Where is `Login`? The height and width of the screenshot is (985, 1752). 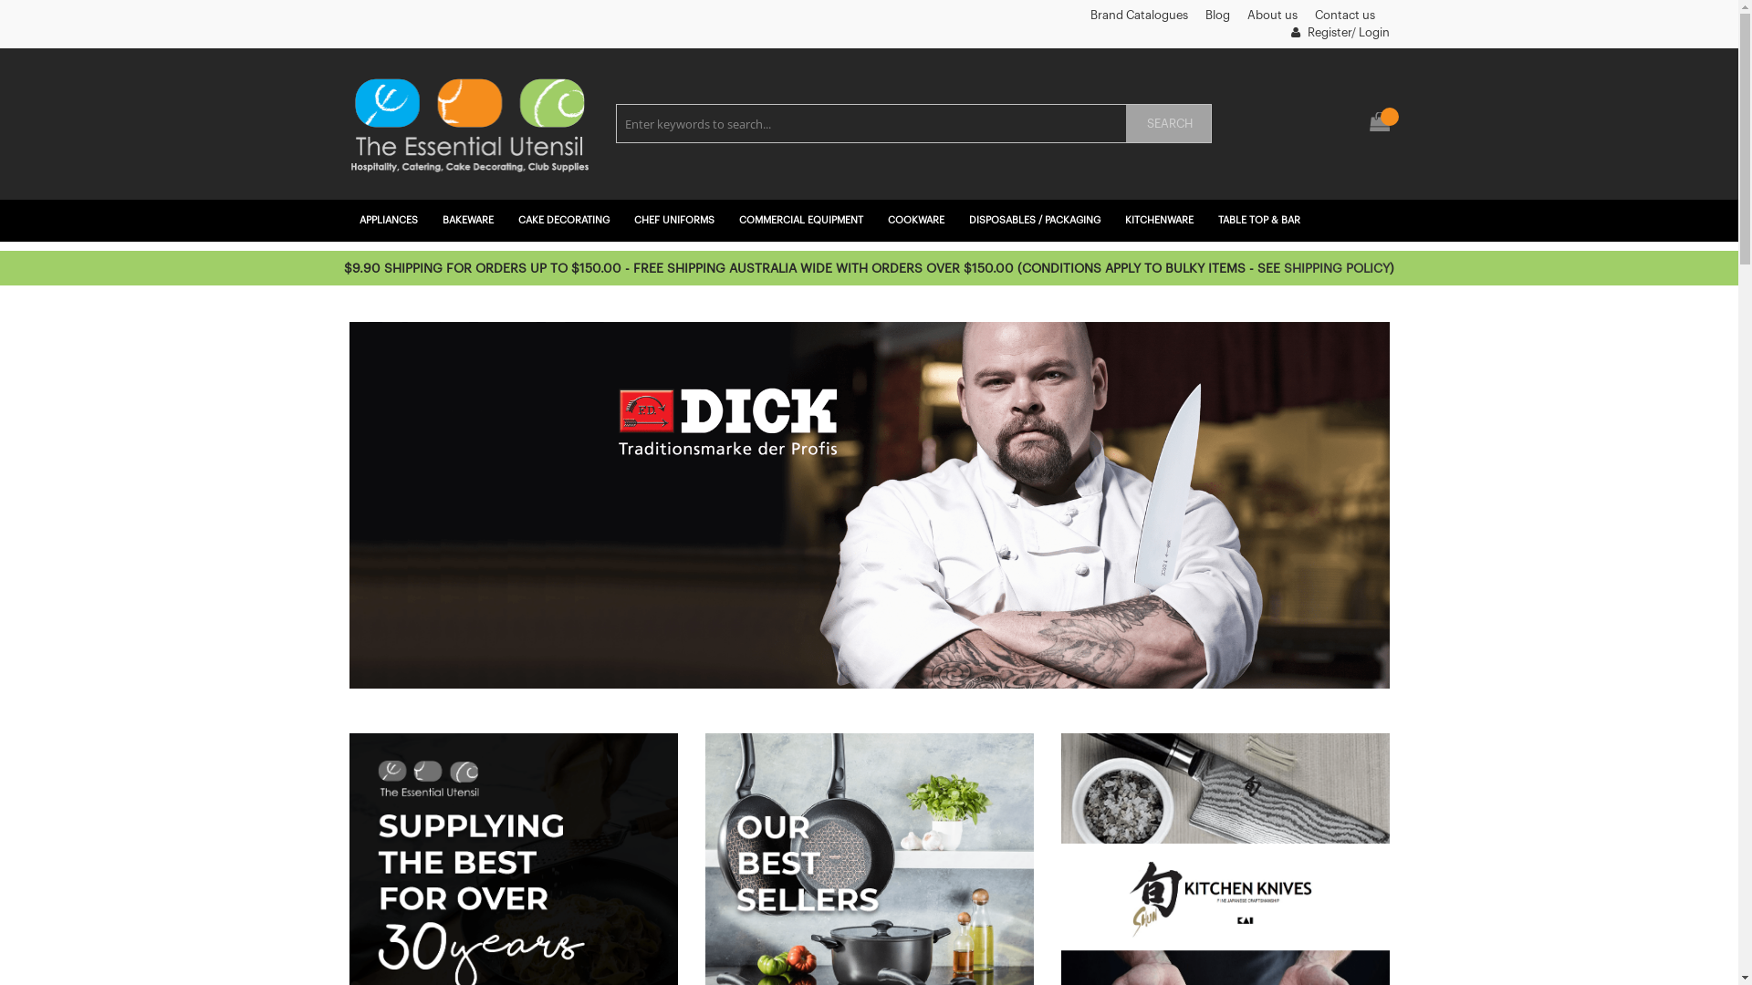 Login is located at coordinates (1373, 33).